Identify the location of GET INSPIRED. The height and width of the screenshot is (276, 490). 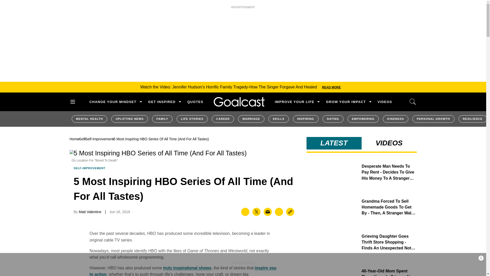
(162, 102).